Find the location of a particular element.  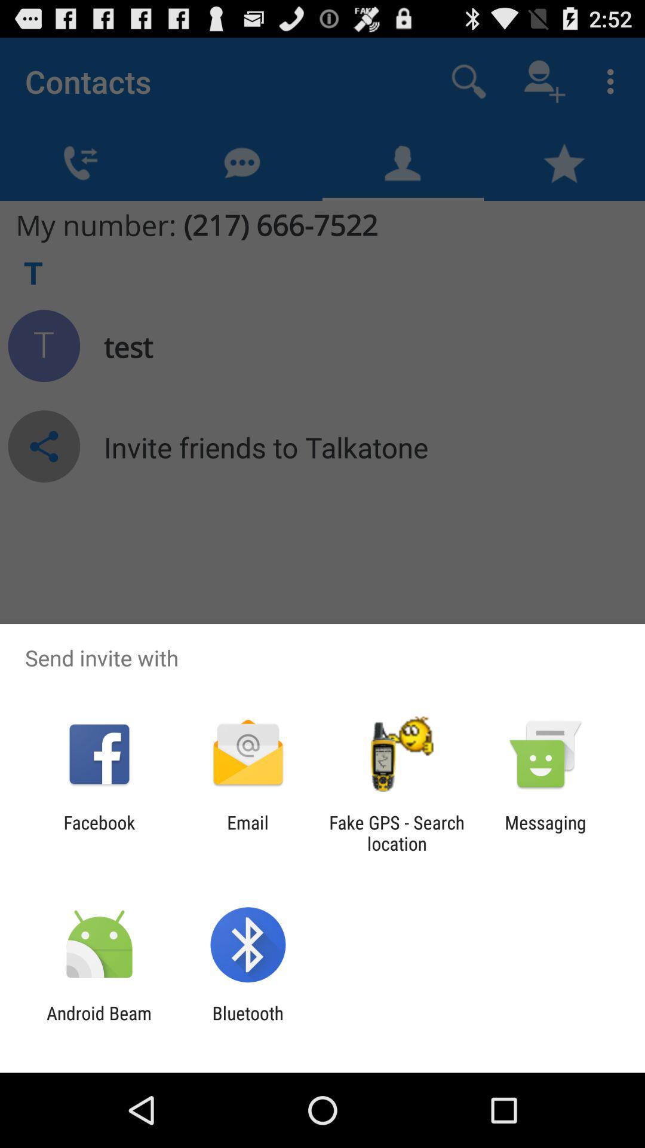

launch the email is located at coordinates (247, 833).